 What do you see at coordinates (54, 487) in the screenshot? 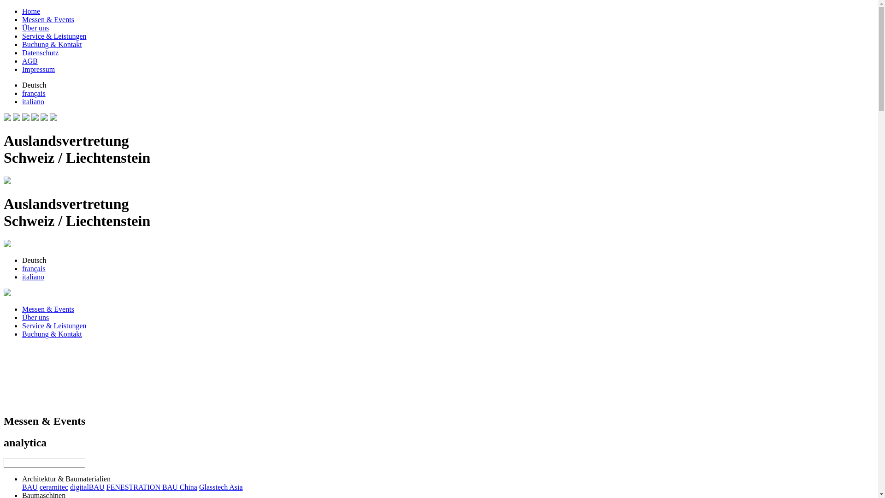
I see `ceramitec` at bounding box center [54, 487].